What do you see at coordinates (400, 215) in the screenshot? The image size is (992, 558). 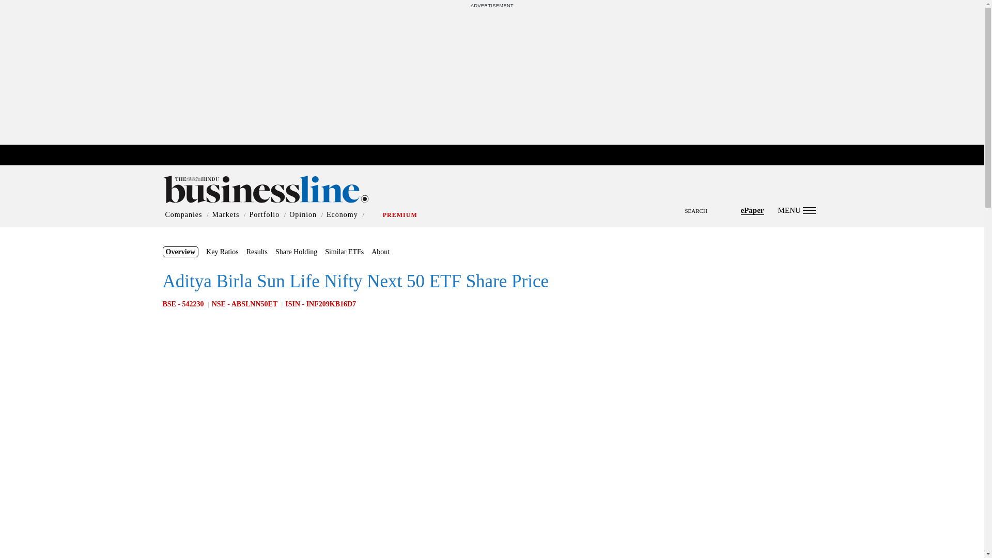 I see `PREMIUM` at bounding box center [400, 215].